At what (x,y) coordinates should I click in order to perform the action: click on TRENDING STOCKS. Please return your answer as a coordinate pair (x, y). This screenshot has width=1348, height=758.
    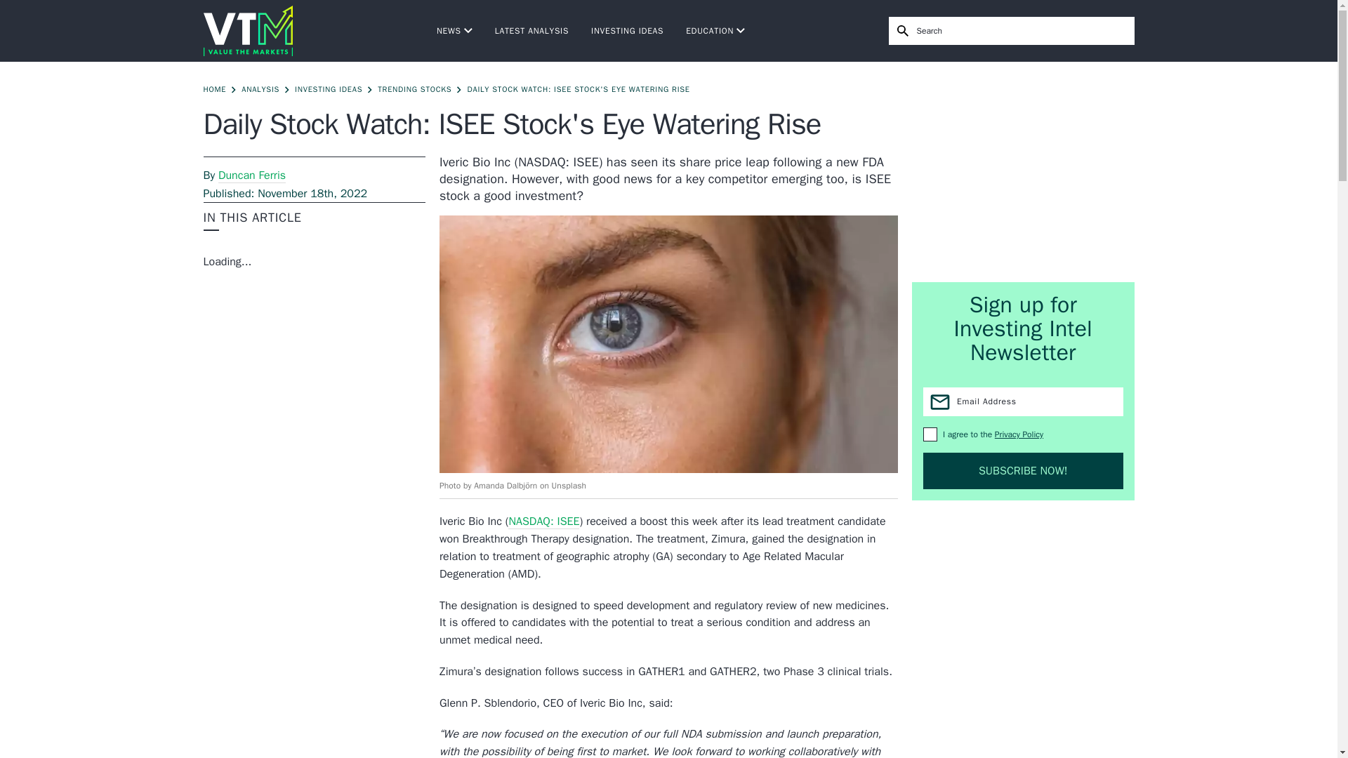
    Looking at the image, I should click on (414, 89).